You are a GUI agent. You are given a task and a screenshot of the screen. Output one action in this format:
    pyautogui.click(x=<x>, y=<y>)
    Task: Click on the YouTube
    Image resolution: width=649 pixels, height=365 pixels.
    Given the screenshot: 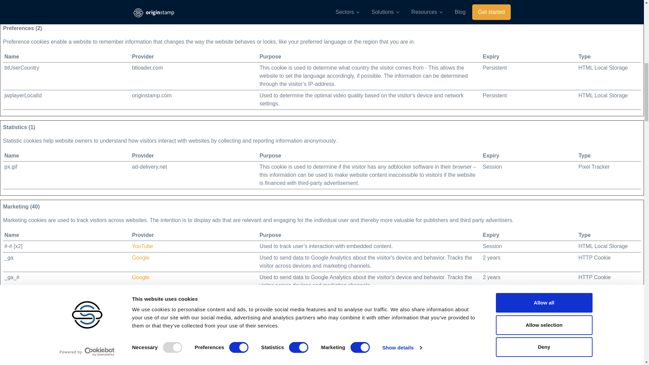 What is the action you would take?
    pyautogui.click(x=142, y=246)
    